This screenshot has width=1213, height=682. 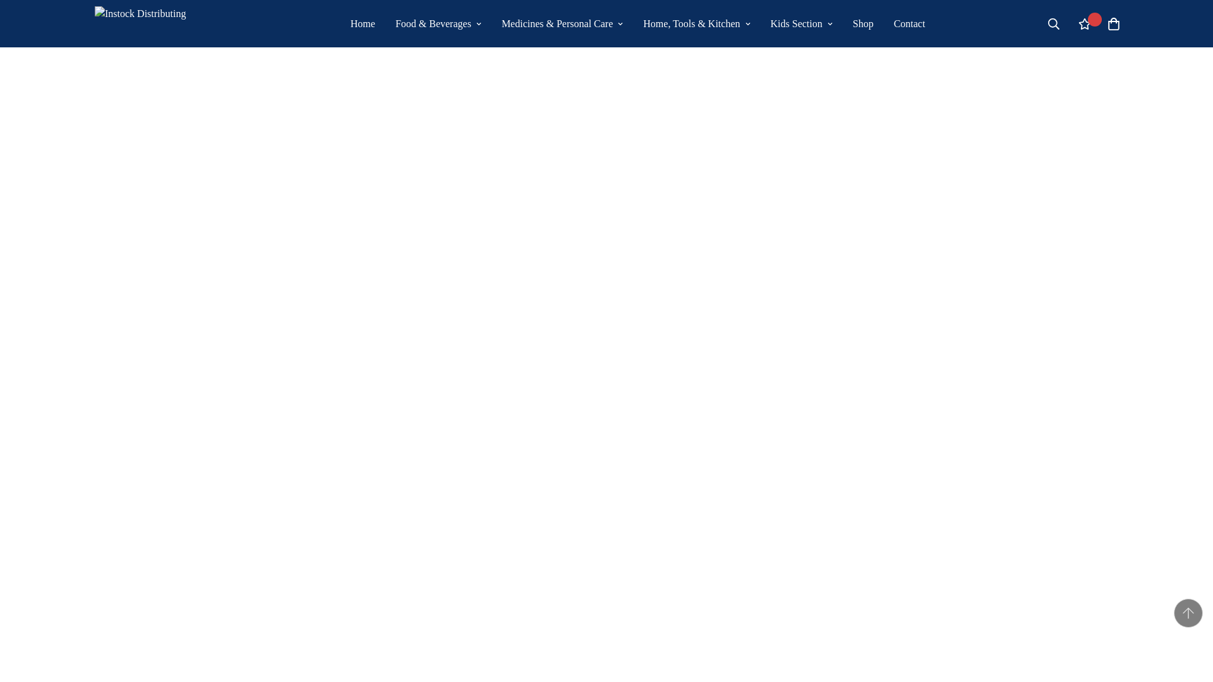 I want to click on Shop, so click(x=863, y=24).